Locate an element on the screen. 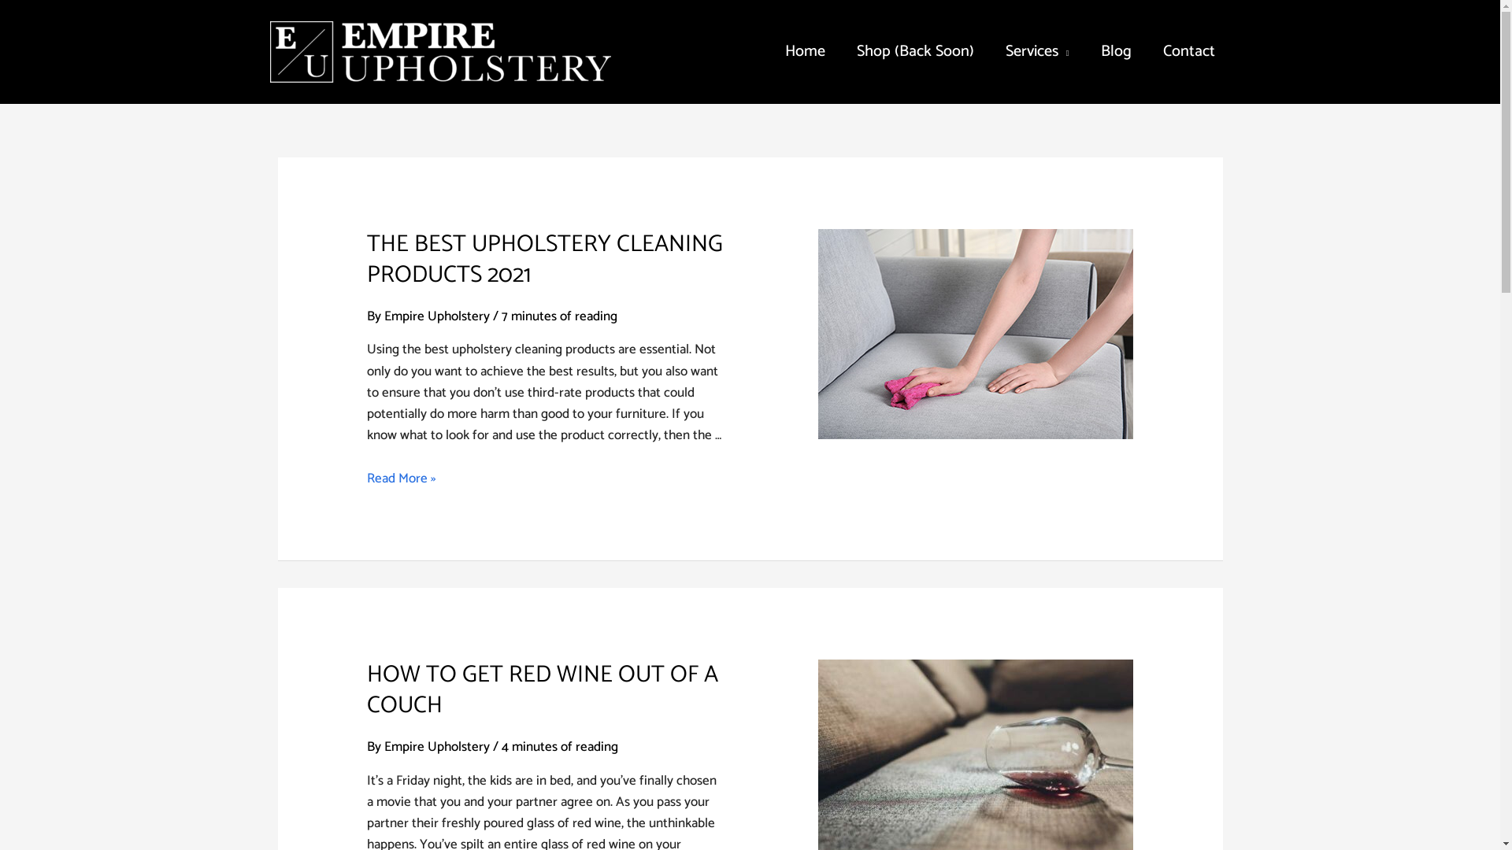  Blog is located at coordinates (1117, 52).